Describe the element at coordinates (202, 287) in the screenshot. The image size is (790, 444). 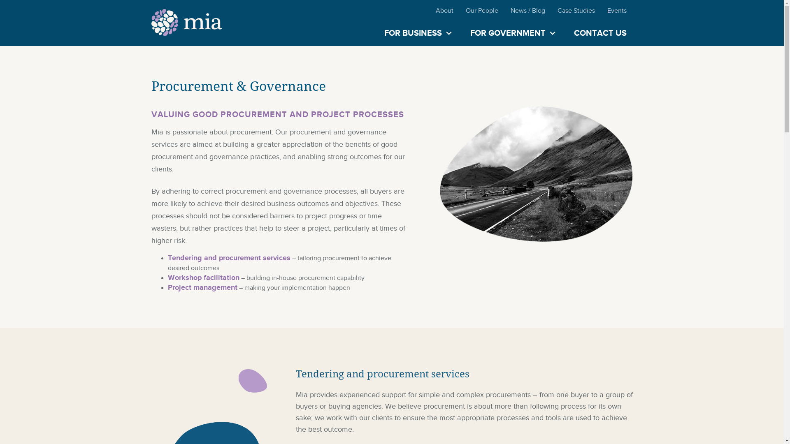
I see `Project management` at that location.